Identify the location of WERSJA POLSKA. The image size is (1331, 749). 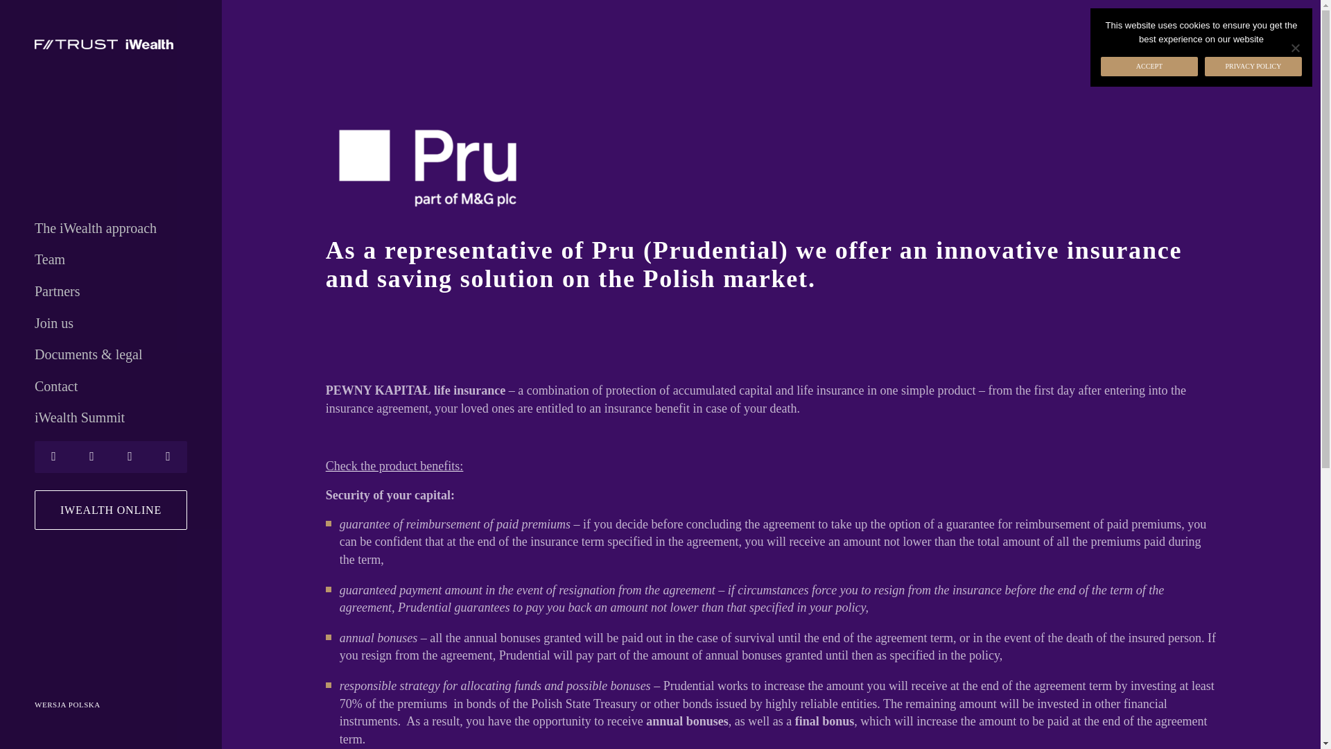
(111, 705).